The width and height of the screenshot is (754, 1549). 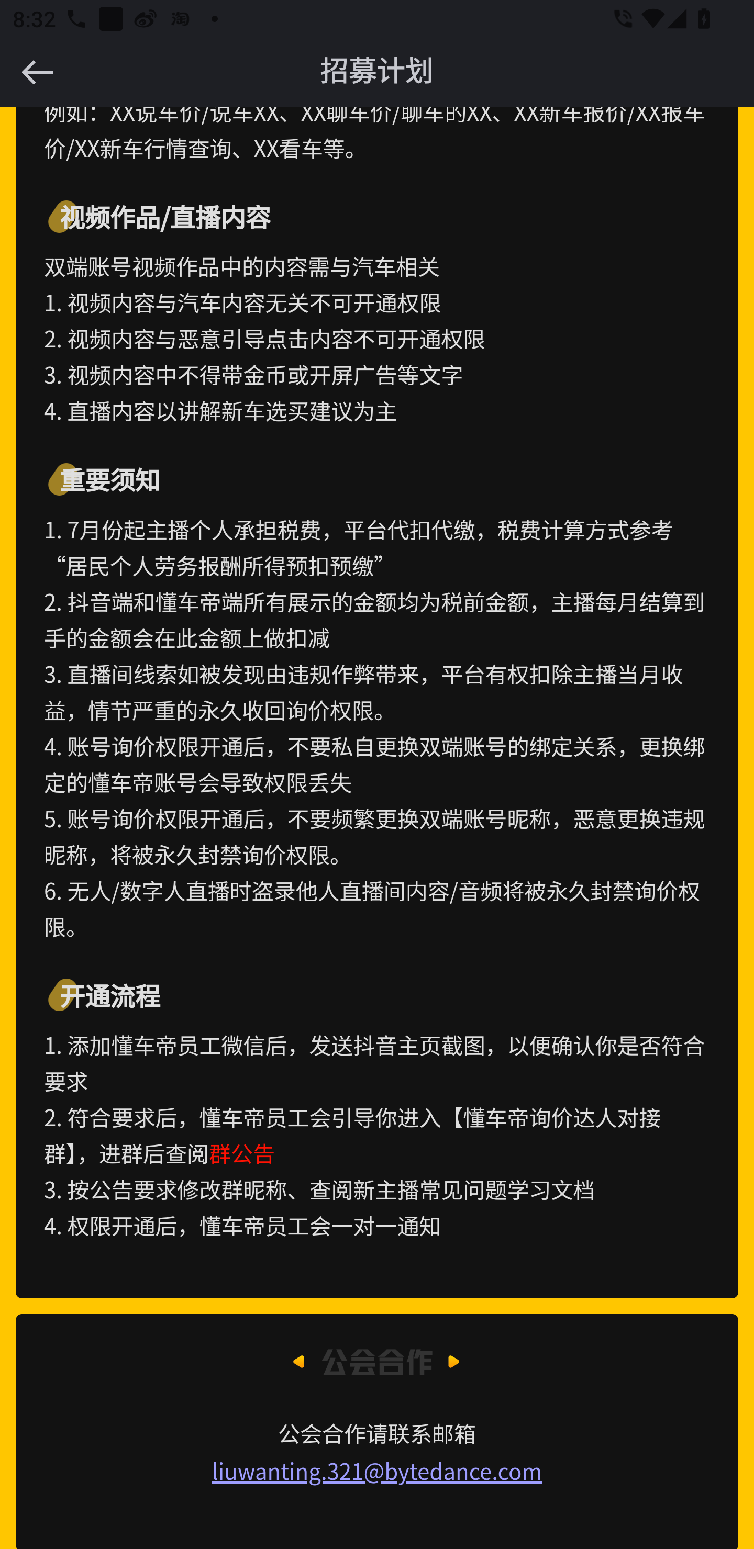 I want to click on 招募计划, so click(x=377, y=72).